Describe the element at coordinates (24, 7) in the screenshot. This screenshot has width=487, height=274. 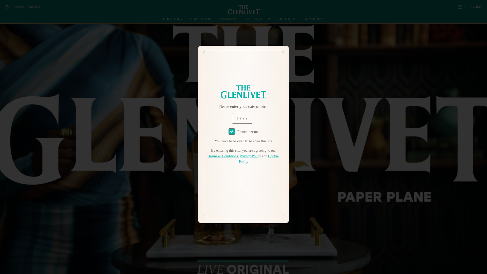
I see `CANADA - ENGLISH` at that location.